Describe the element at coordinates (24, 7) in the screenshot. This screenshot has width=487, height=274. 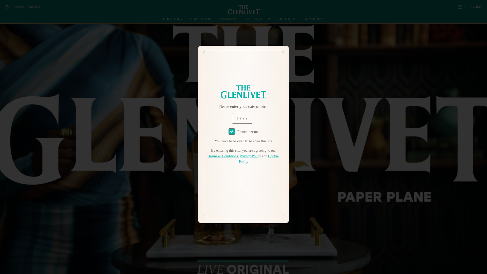
I see `CANADA - ENGLISH` at that location.